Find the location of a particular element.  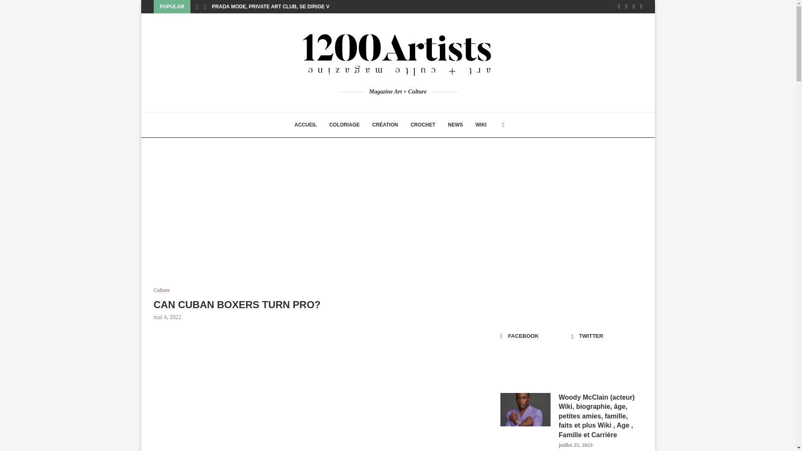

Advertisement is located at coordinates (571, 225).